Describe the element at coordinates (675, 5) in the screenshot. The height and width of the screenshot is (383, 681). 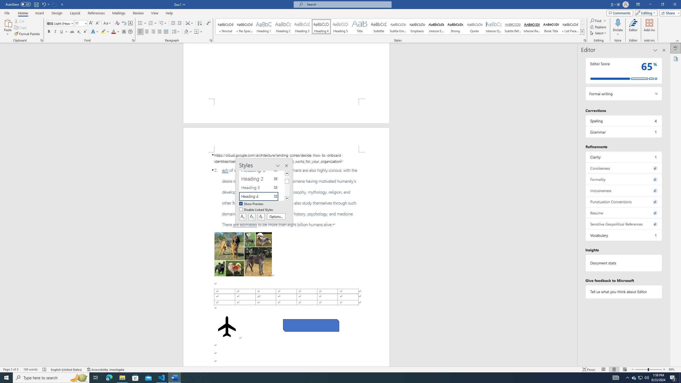
I see `Close` at that location.